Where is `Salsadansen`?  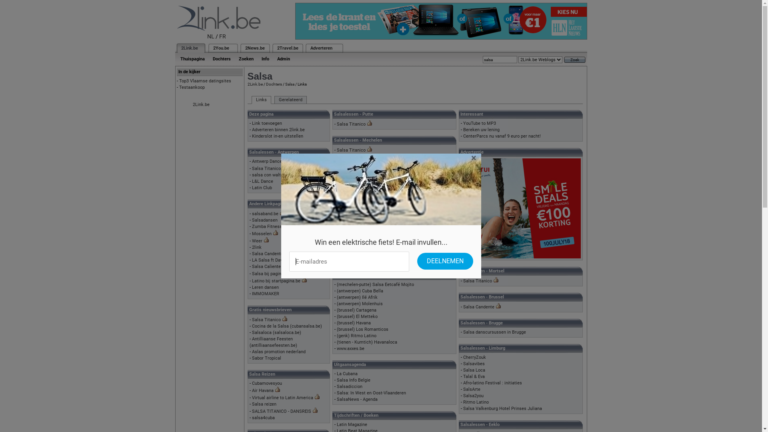 Salsadansen is located at coordinates (265, 220).